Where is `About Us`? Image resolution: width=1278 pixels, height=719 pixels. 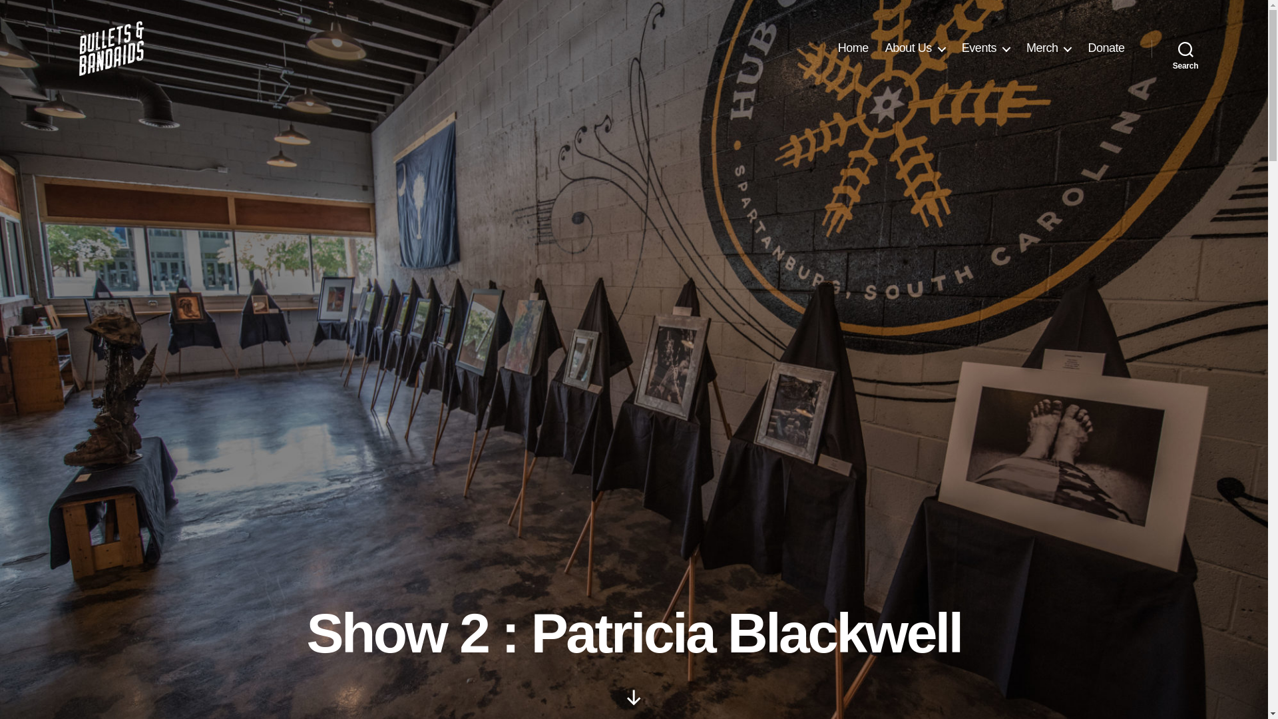
About Us is located at coordinates (915, 48).